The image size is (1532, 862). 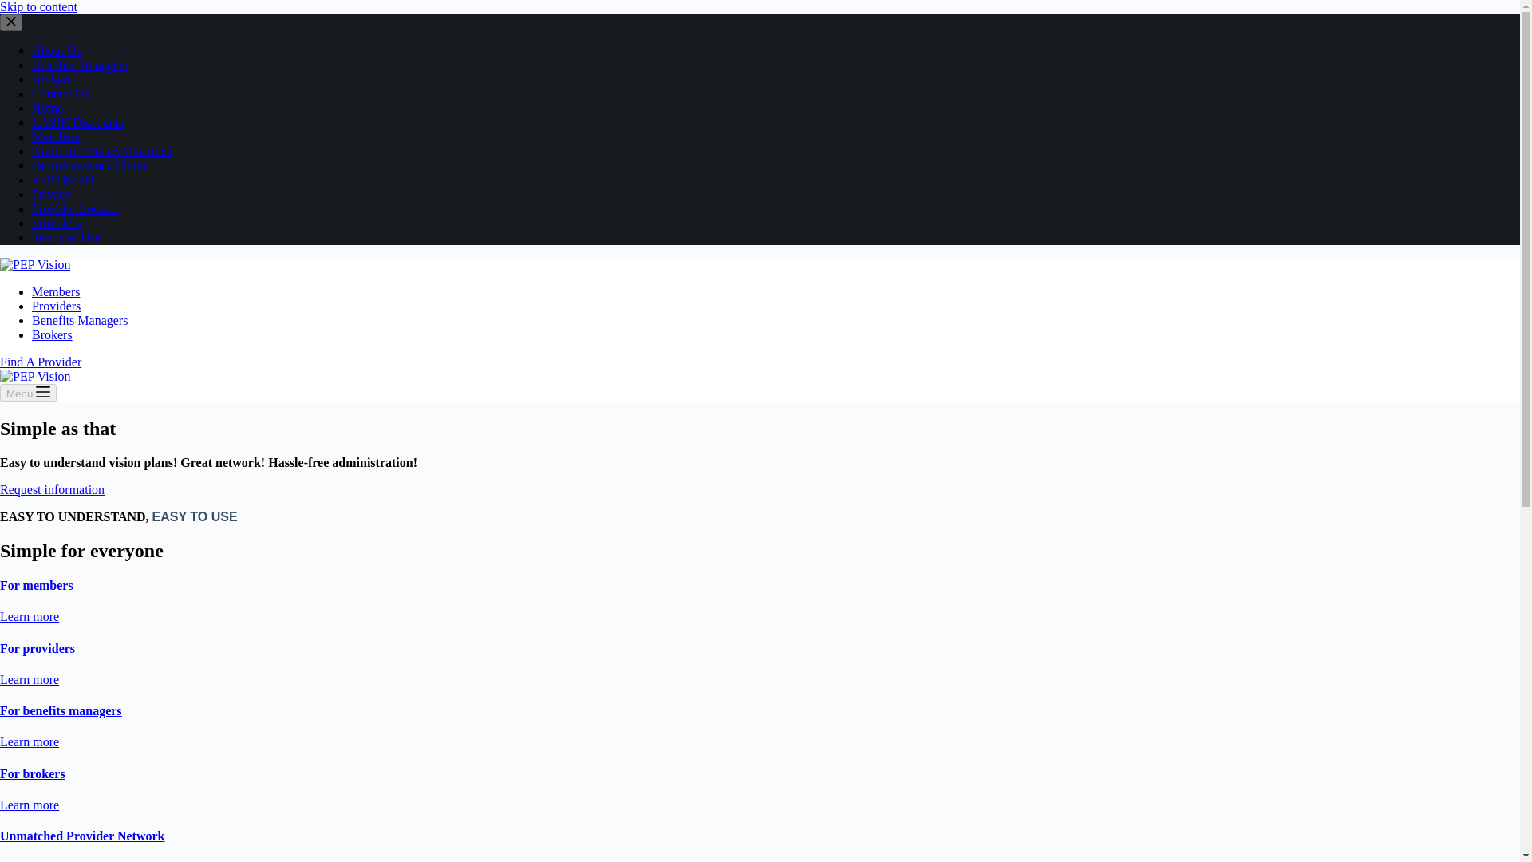 I want to click on For benefits managers, so click(x=61, y=710).